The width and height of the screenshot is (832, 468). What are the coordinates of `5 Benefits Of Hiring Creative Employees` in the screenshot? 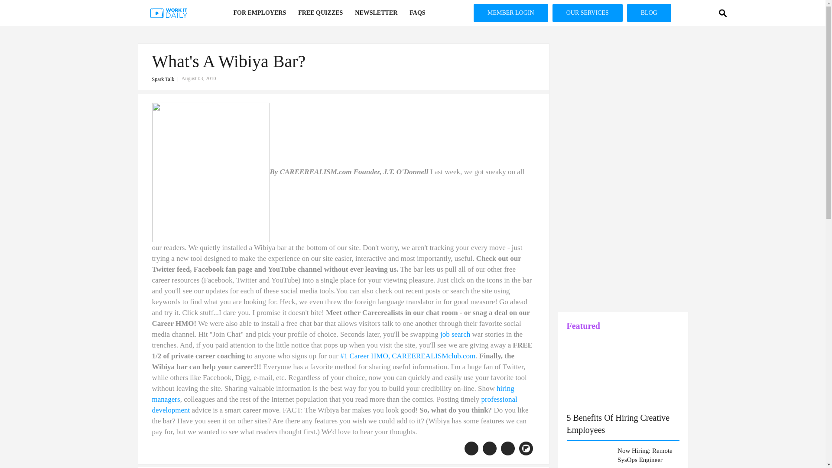 It's located at (618, 424).